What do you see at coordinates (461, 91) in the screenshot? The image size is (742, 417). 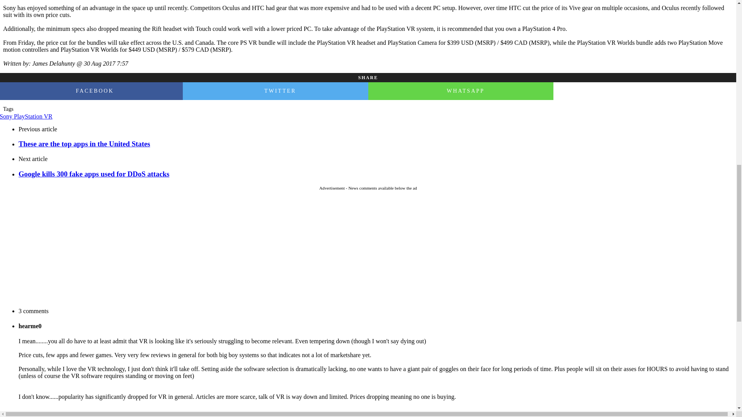 I see `WHATSAPP` at bounding box center [461, 91].